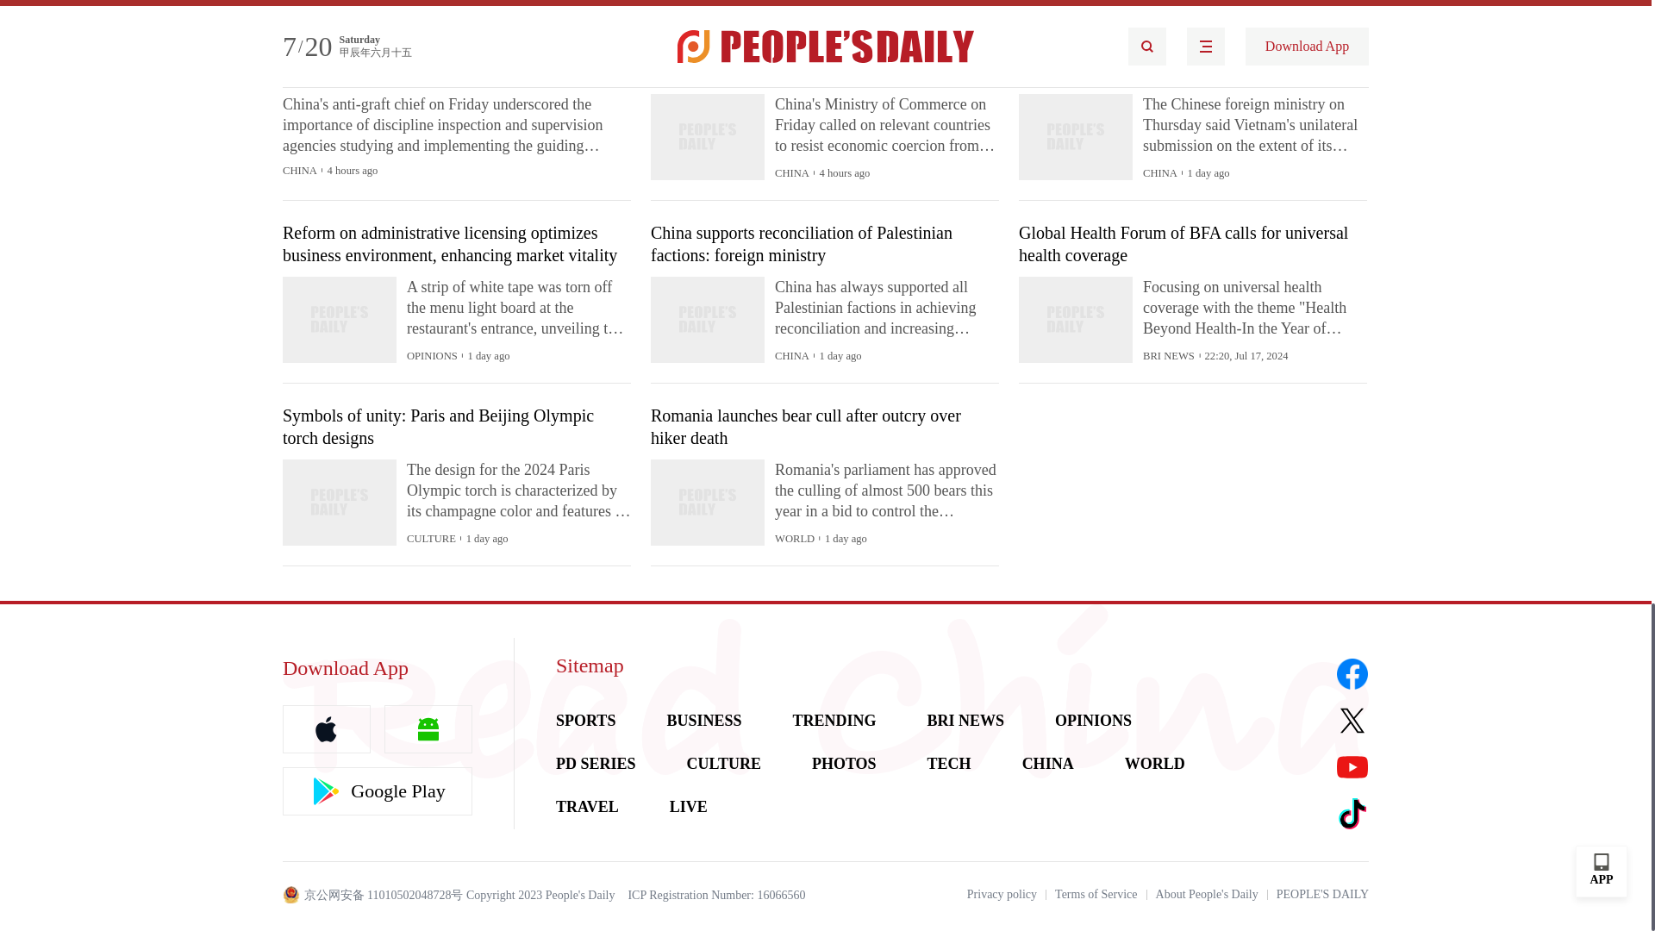 The height and width of the screenshot is (931, 1655). I want to click on Privacy policy, so click(1002, 895).